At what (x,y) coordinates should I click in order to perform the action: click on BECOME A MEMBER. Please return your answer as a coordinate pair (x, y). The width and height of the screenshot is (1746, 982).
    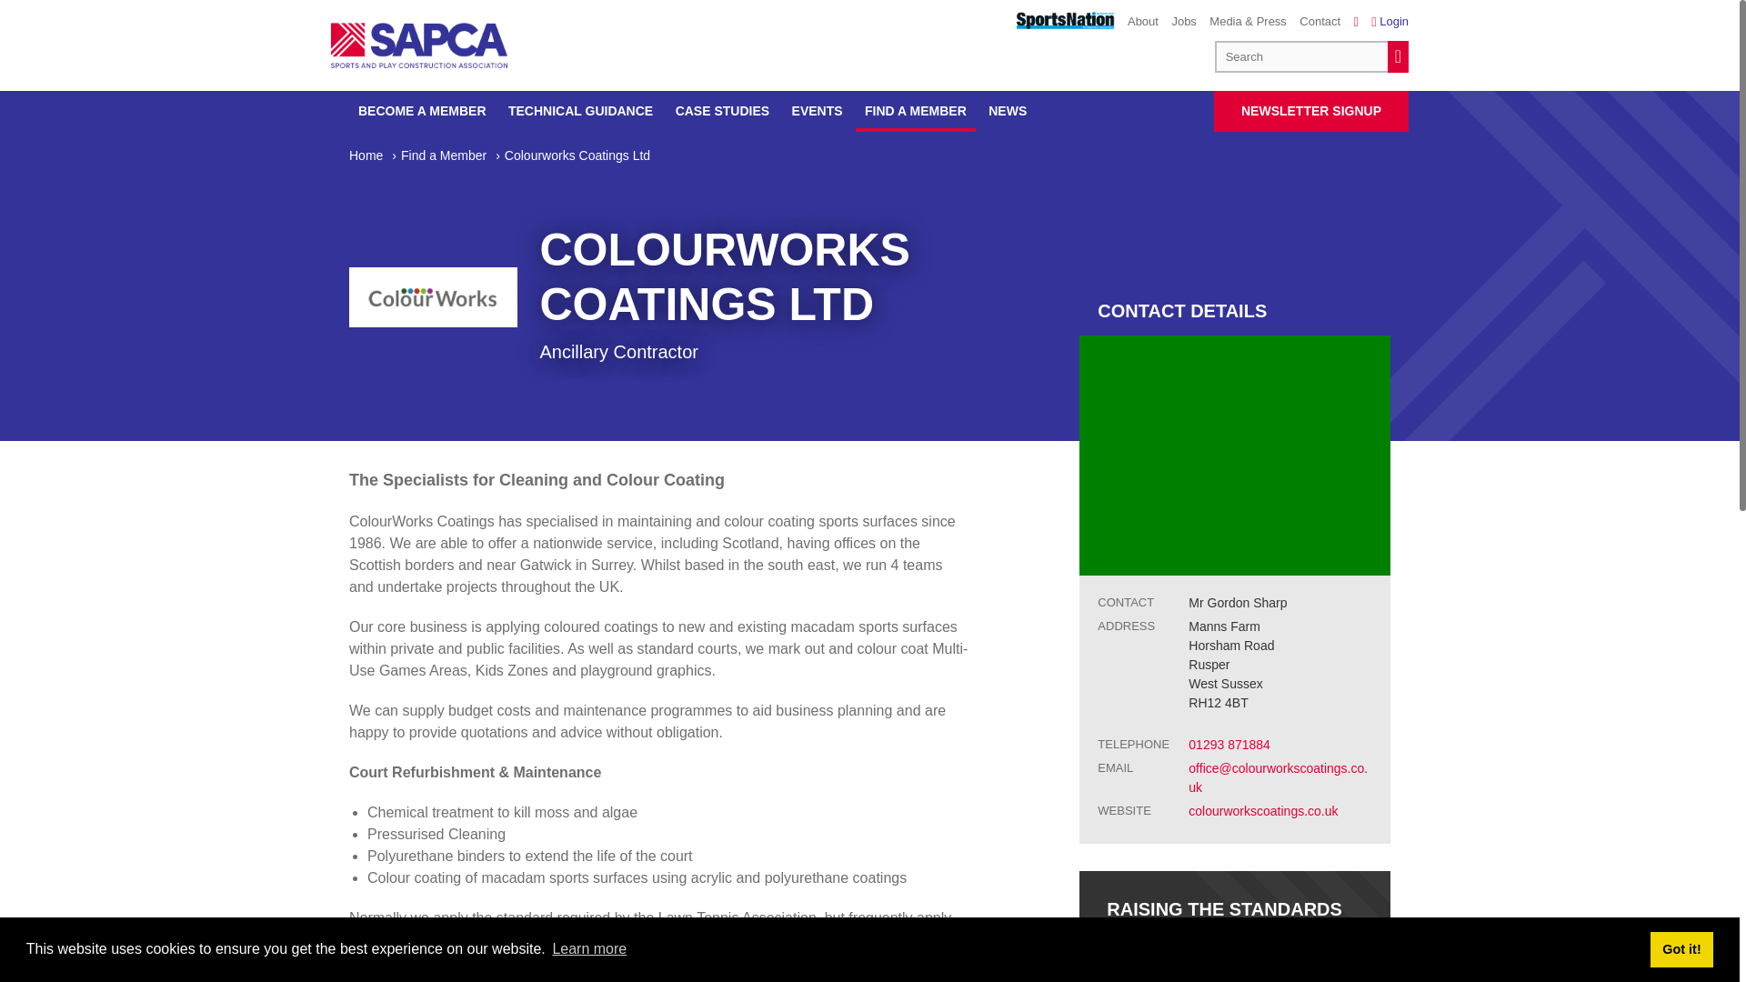
    Looking at the image, I should click on (422, 111).